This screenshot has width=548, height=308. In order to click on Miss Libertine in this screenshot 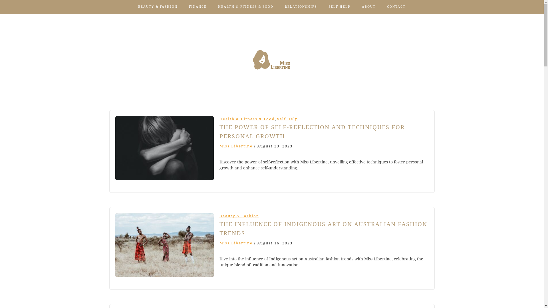, I will do `click(236, 146)`.